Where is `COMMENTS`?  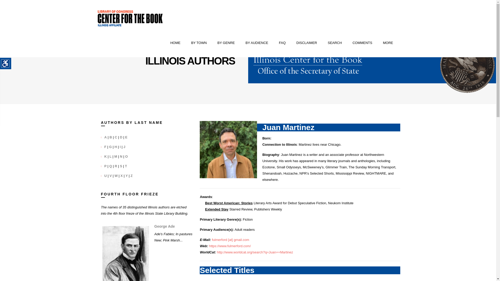
COMMENTS is located at coordinates (362, 43).